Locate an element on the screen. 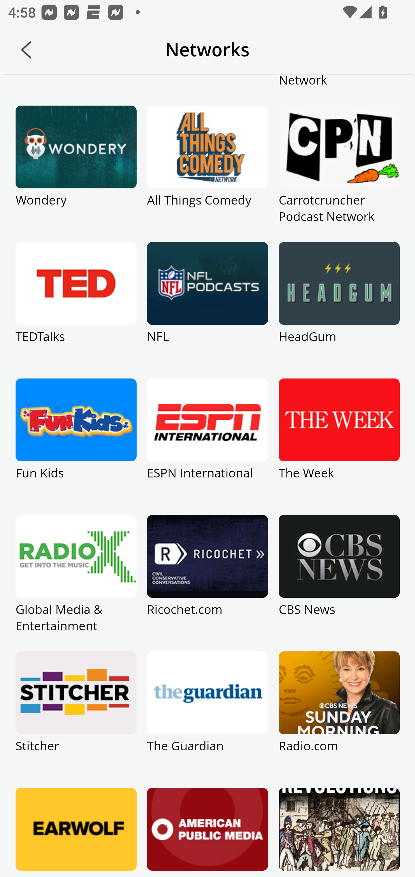  Ricochet.com is located at coordinates (207, 583).